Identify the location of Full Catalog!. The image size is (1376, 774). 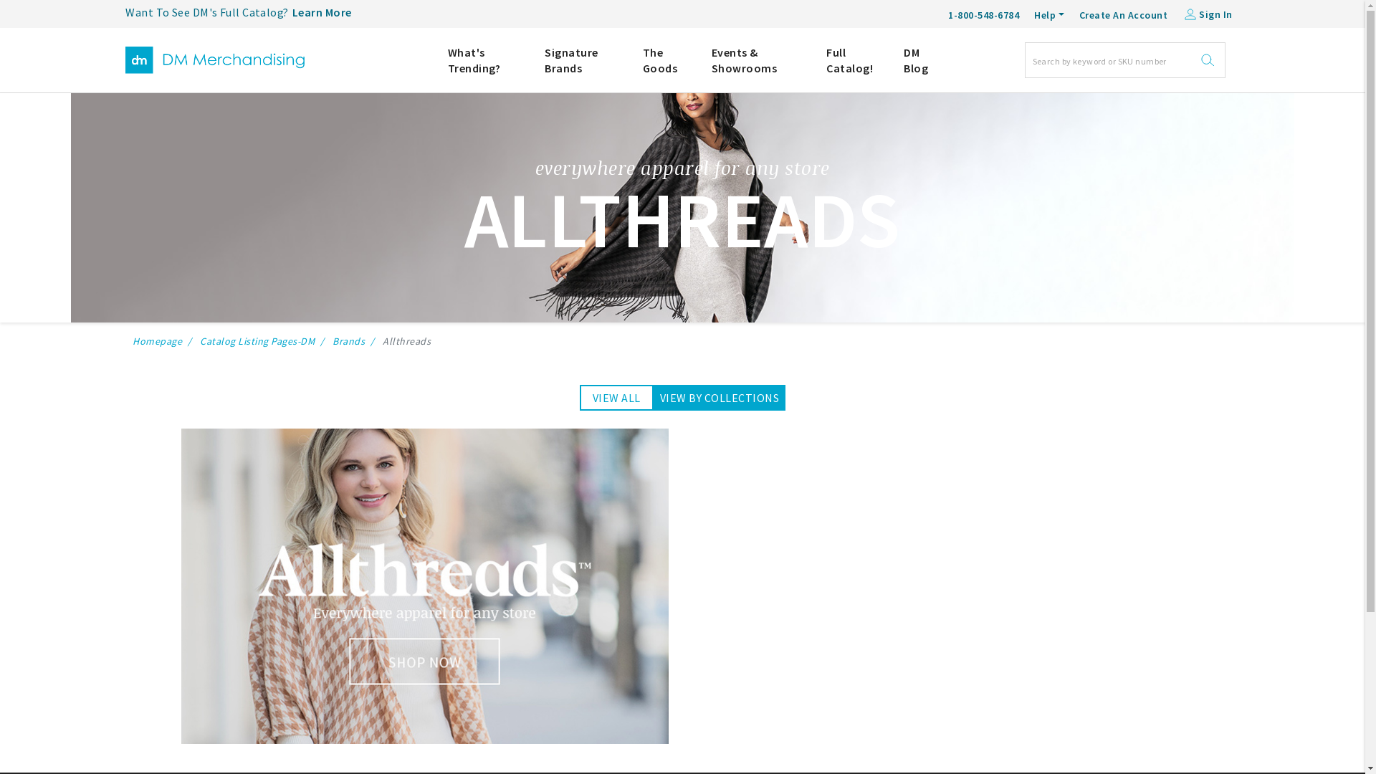
(854, 60).